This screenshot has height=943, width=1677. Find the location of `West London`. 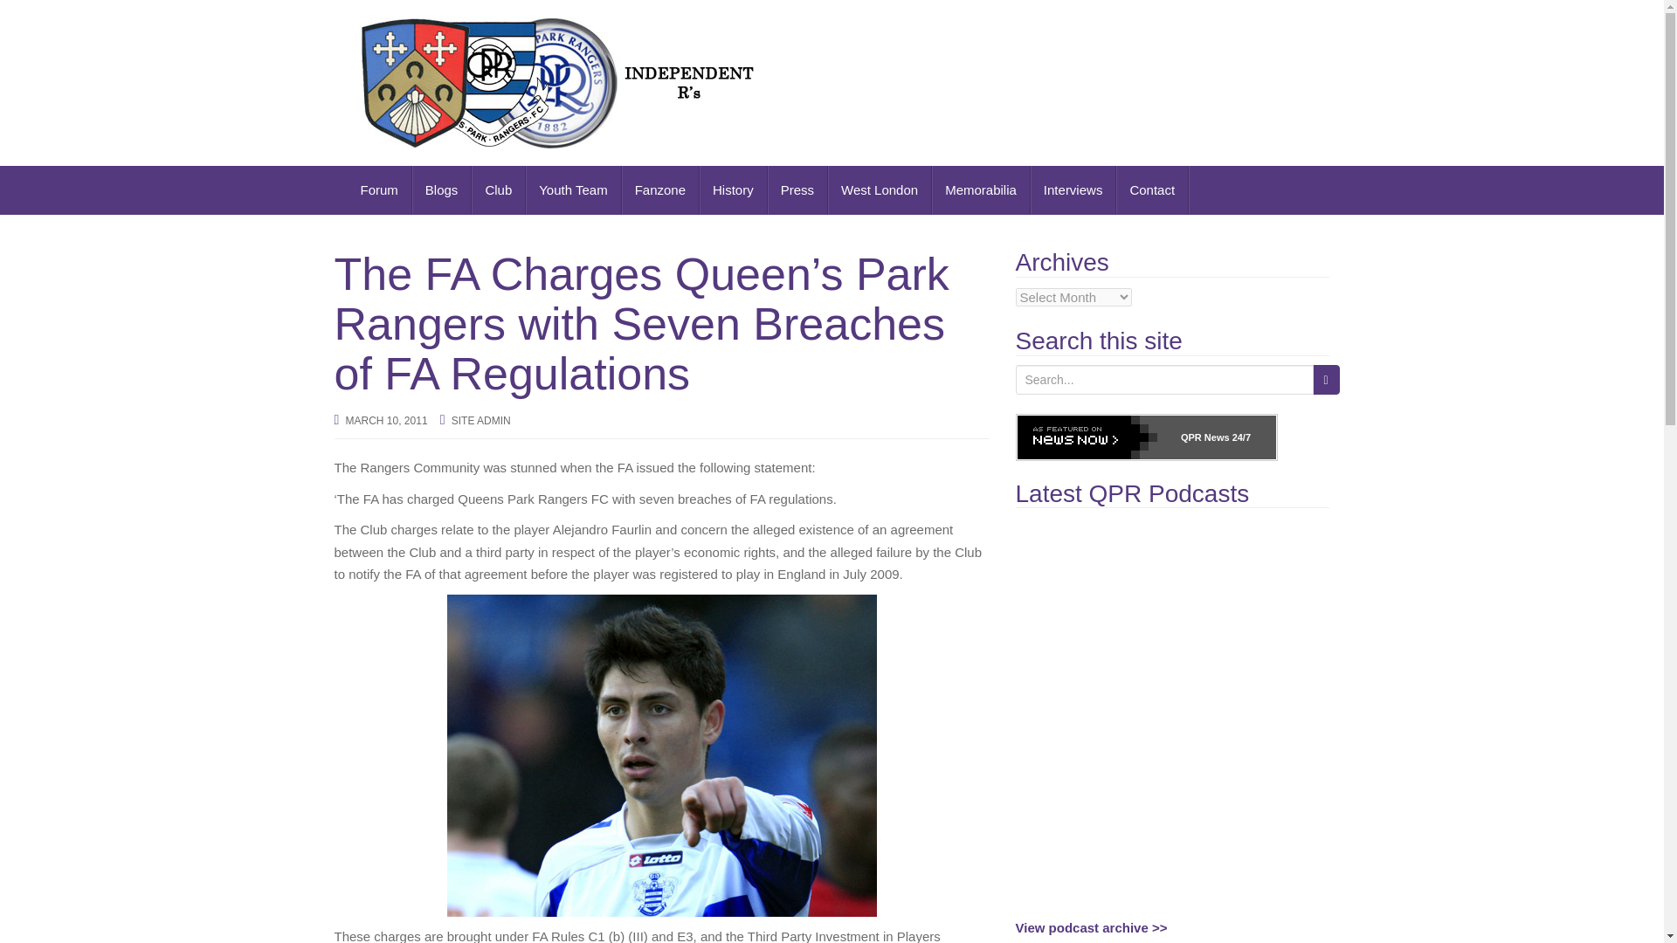

West London is located at coordinates (880, 190).